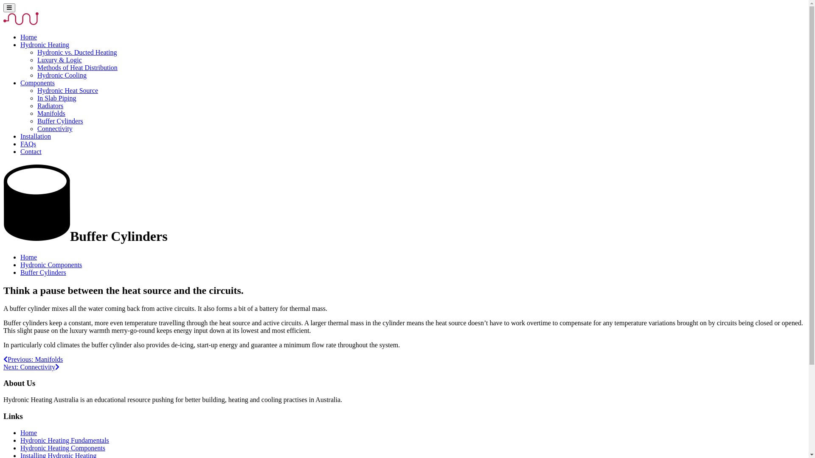 The height and width of the screenshot is (458, 815). I want to click on Luxury & Logic, so click(59, 60).